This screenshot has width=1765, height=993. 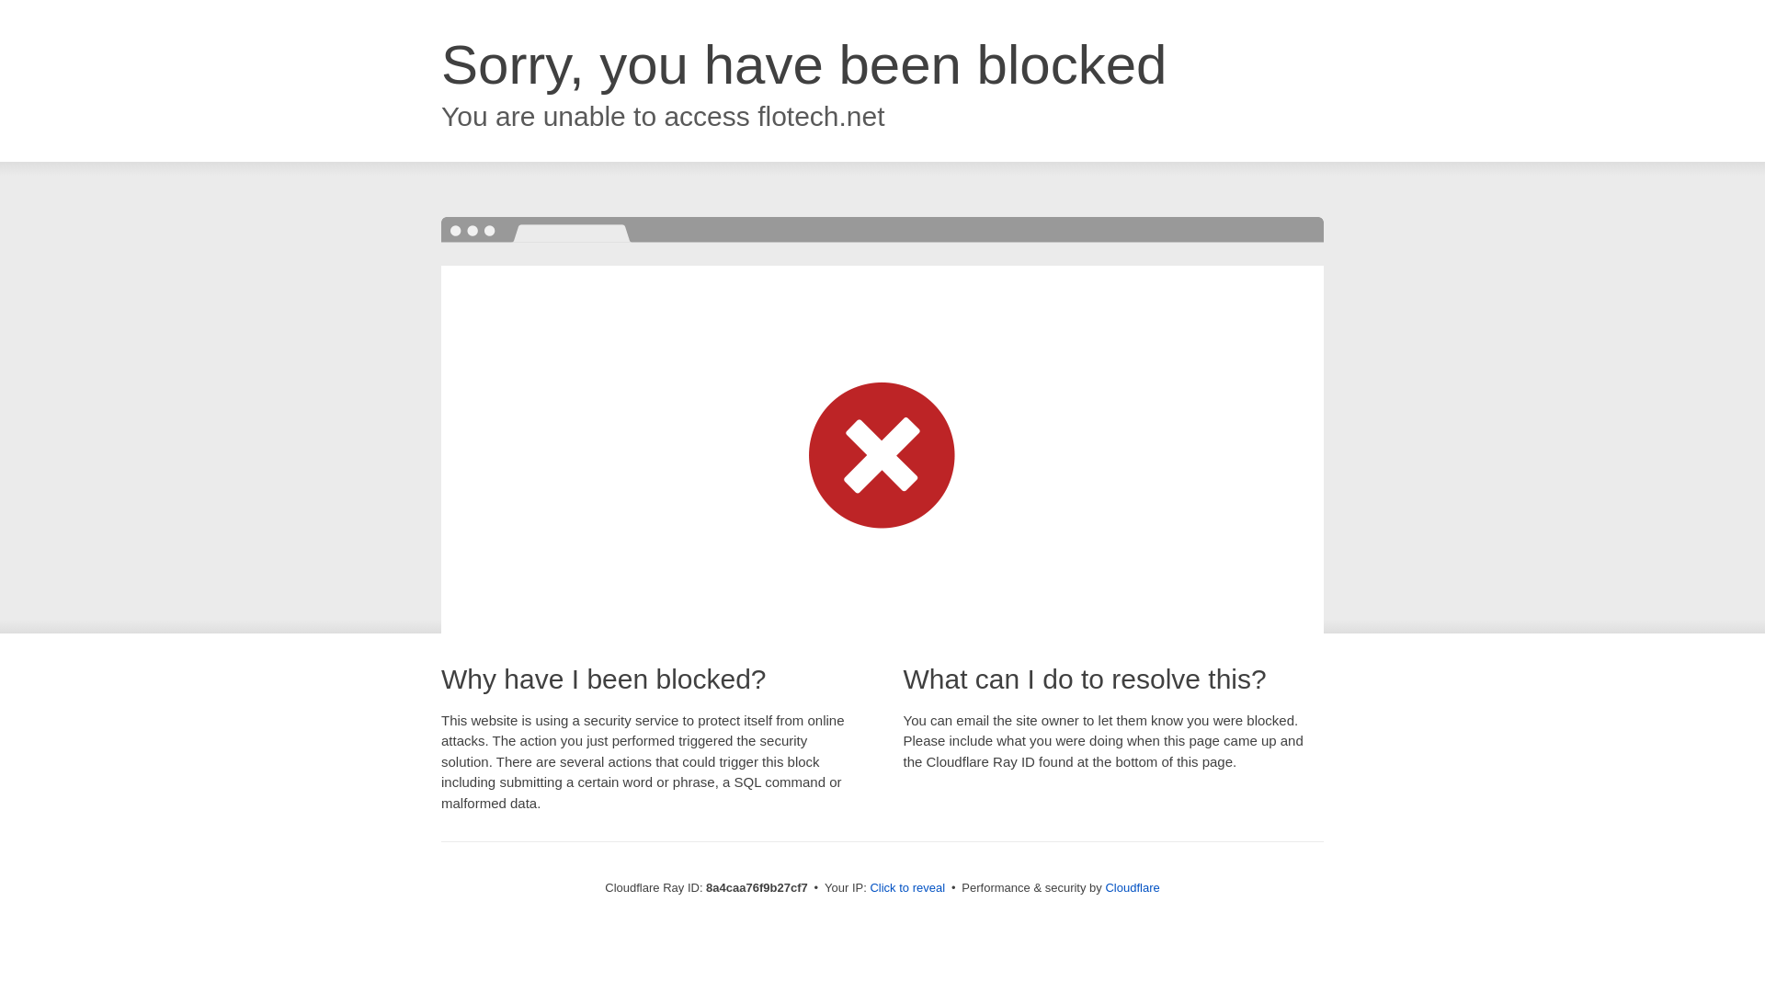 I want to click on Click to reveal, so click(x=906, y=888).